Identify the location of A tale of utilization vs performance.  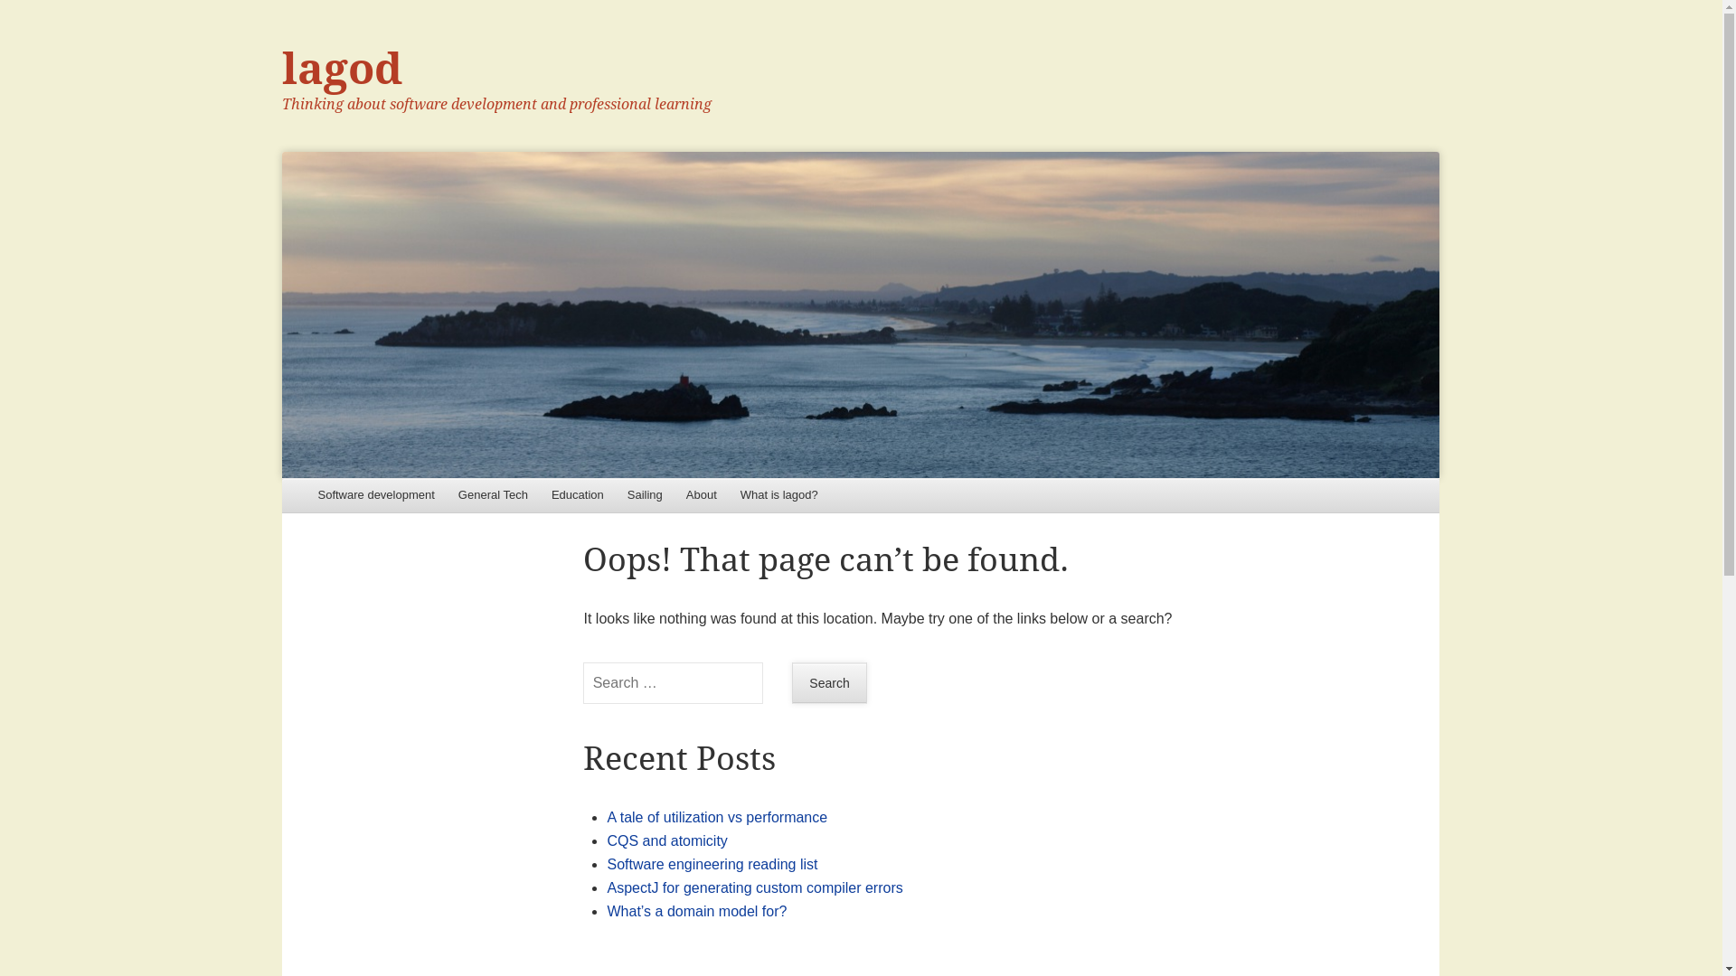
(717, 817).